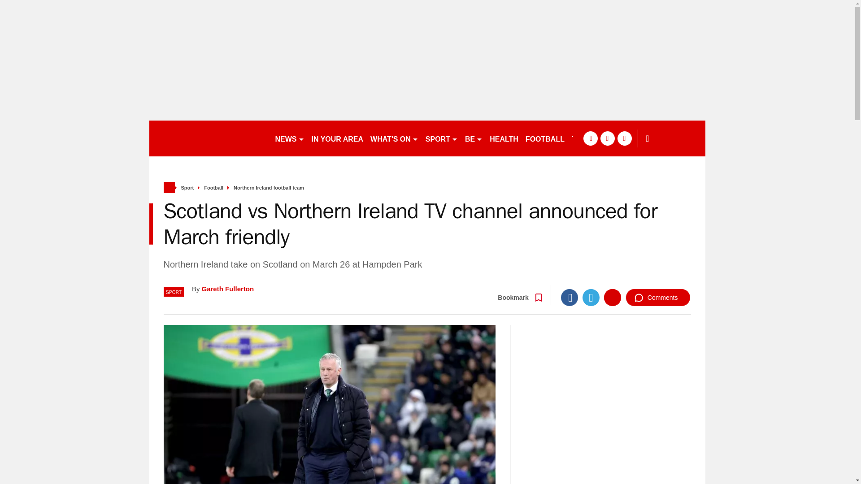  Describe the element at coordinates (591, 297) in the screenshot. I see `Twitter` at that location.